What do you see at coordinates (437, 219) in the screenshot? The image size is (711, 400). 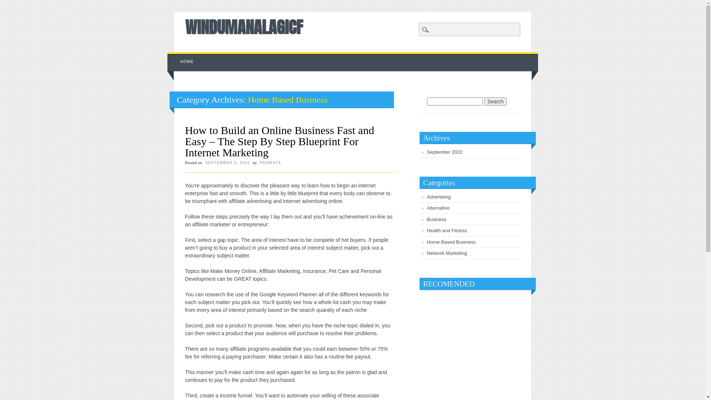 I see `Business` at bounding box center [437, 219].